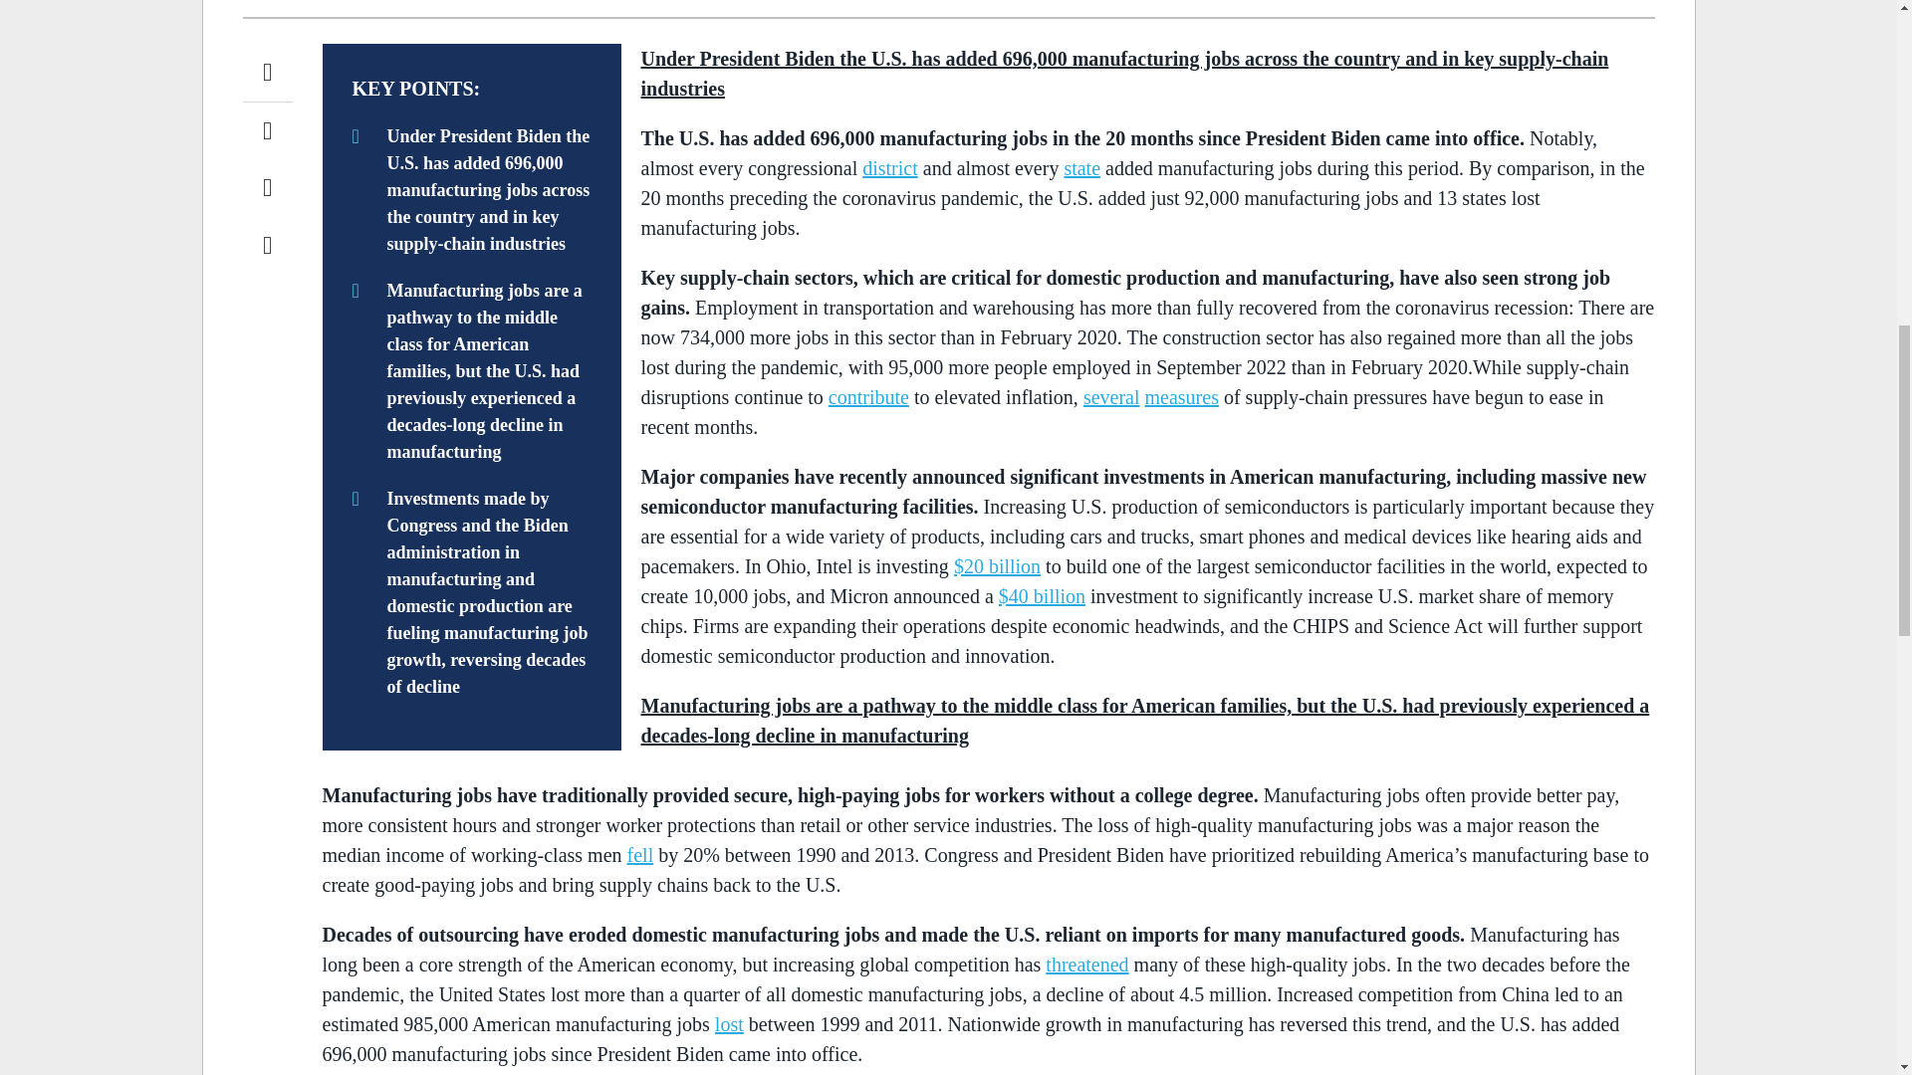 The image size is (1912, 1075). What do you see at coordinates (729, 1024) in the screenshot?
I see `lost` at bounding box center [729, 1024].